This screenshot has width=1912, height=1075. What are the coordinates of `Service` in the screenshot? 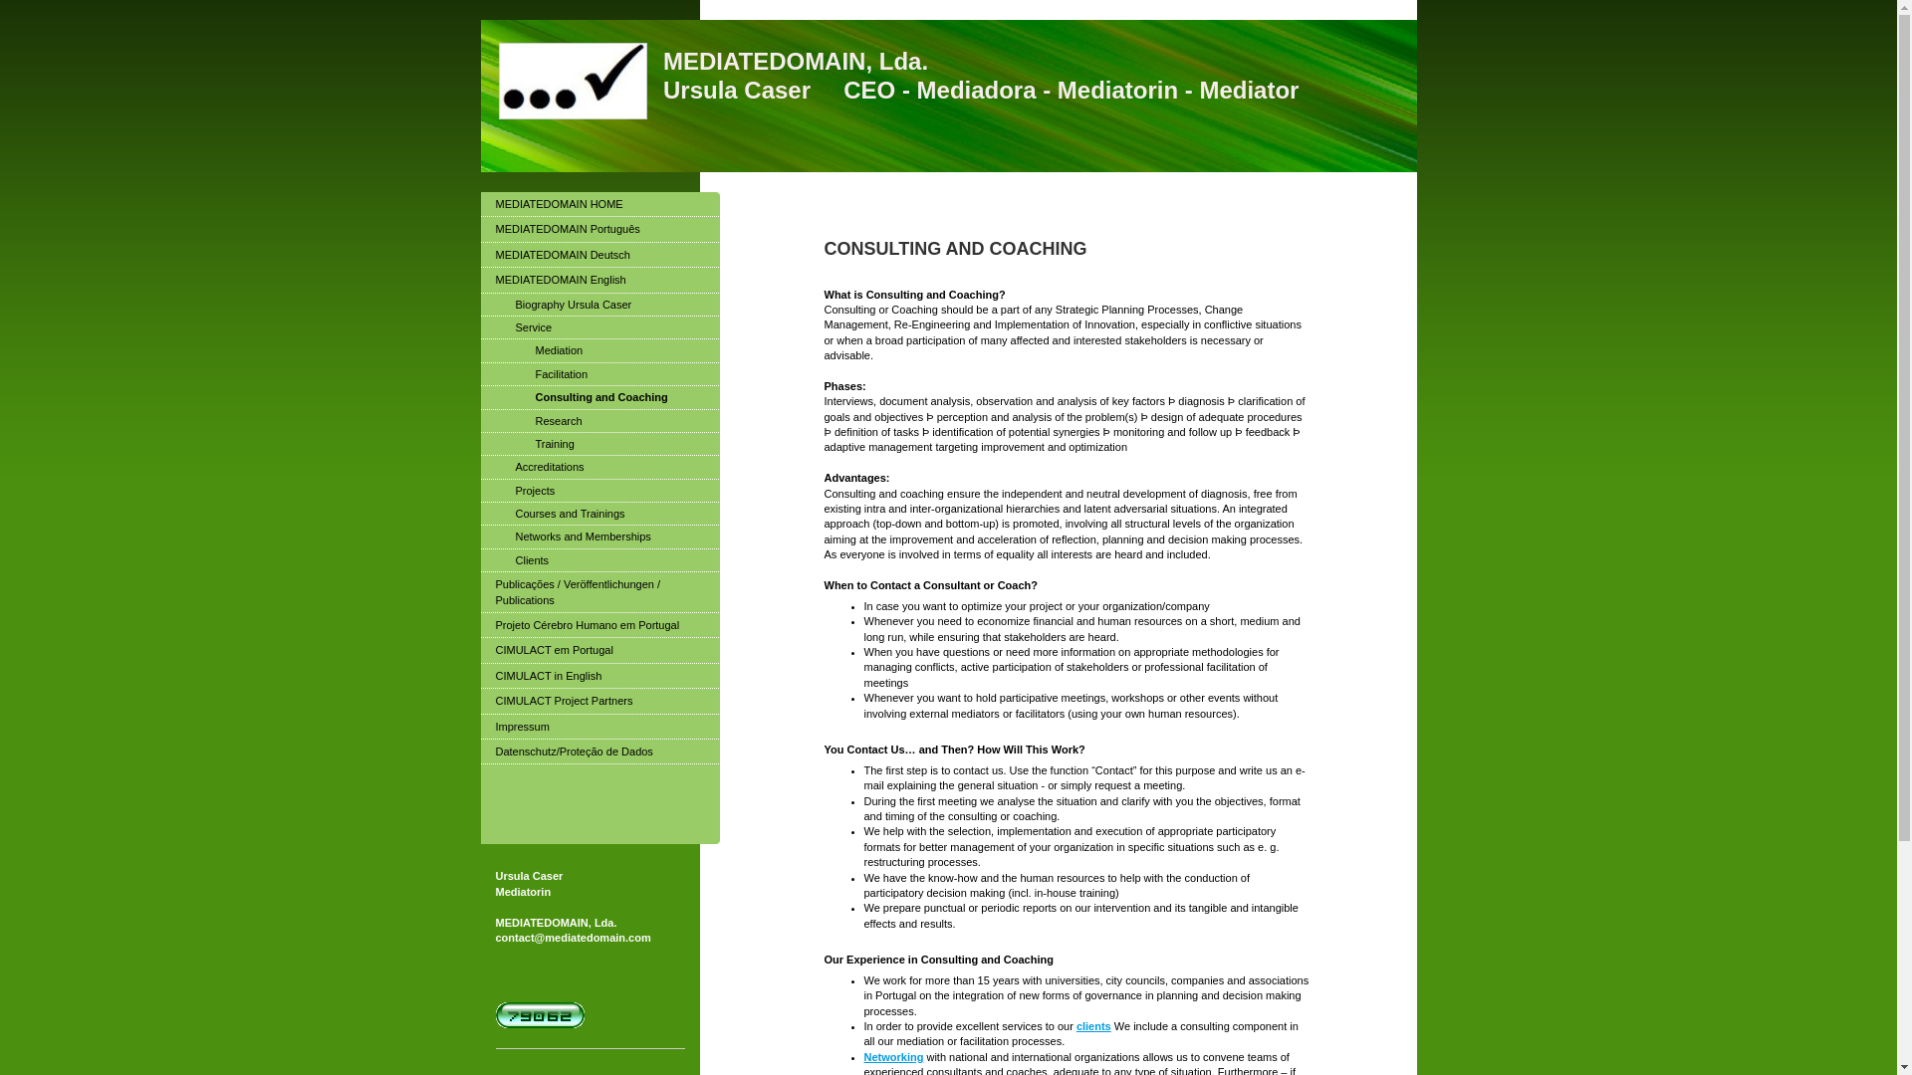 It's located at (598, 327).